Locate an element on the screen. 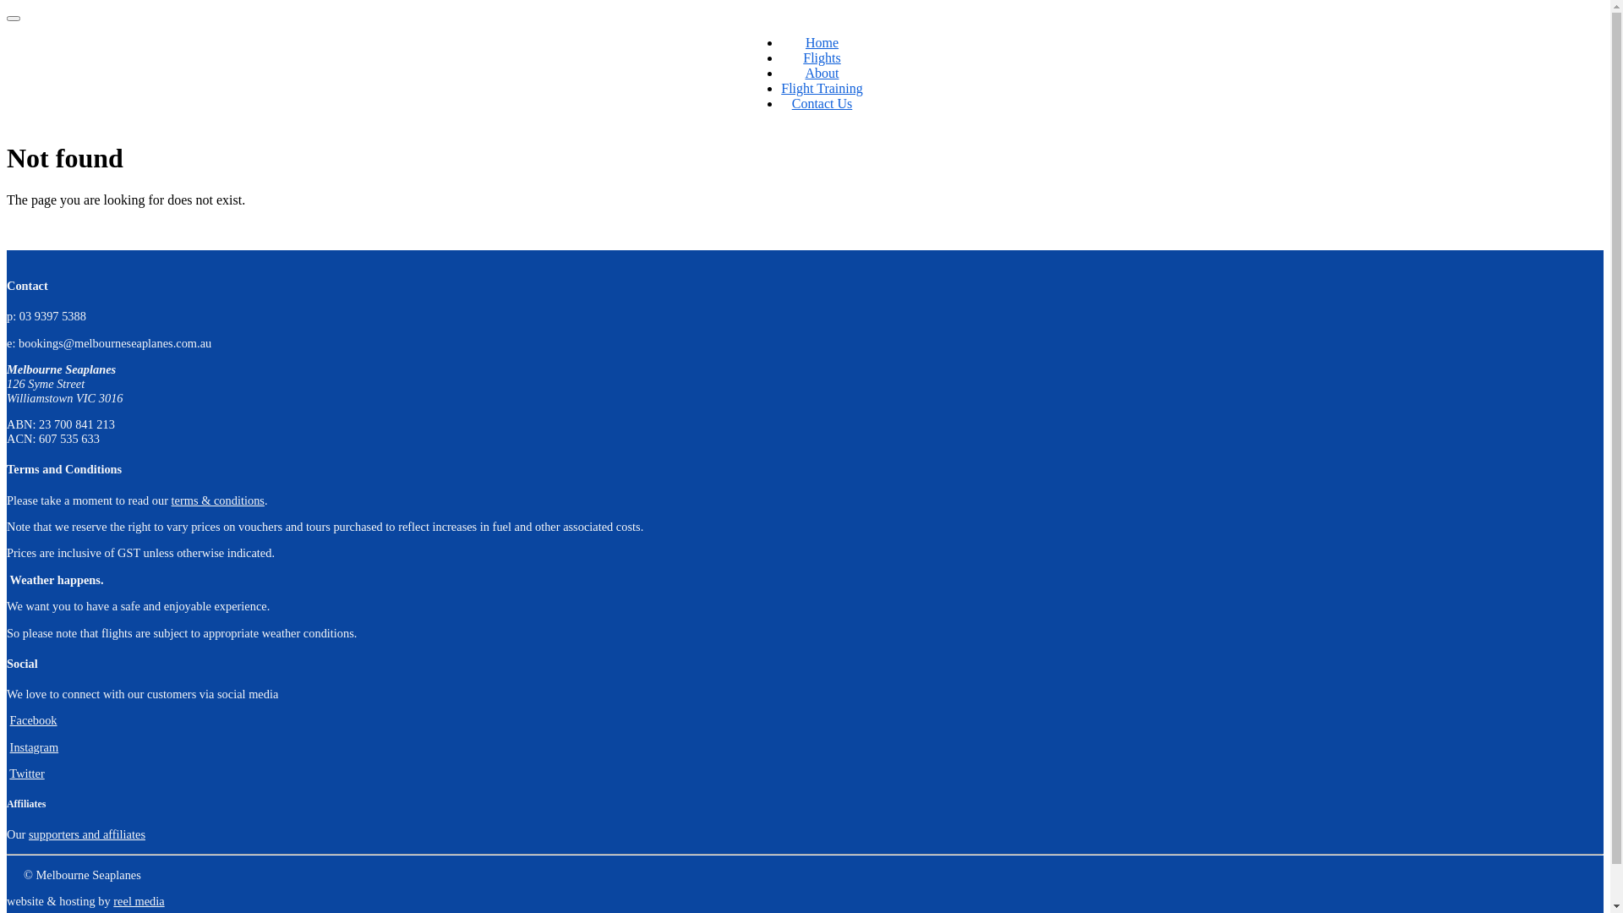 The image size is (1623, 913). Flights is located at coordinates (822, 57).